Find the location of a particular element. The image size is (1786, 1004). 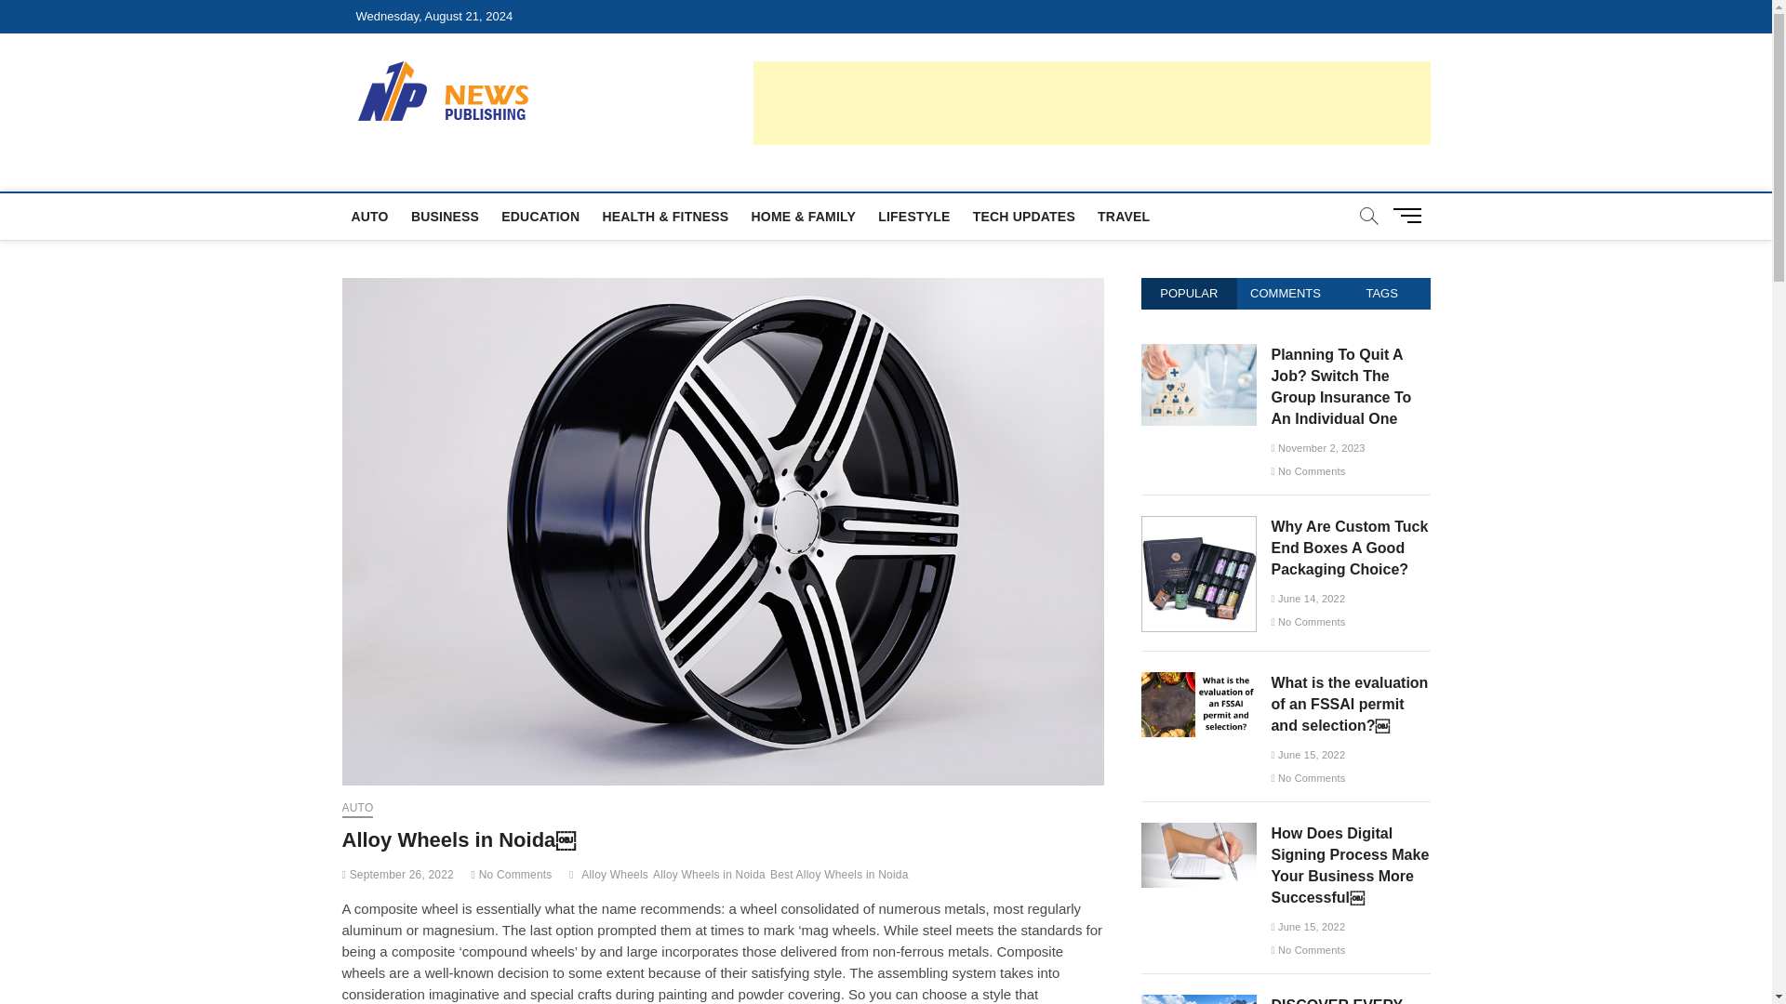

News Publishing is located at coordinates (662, 96).